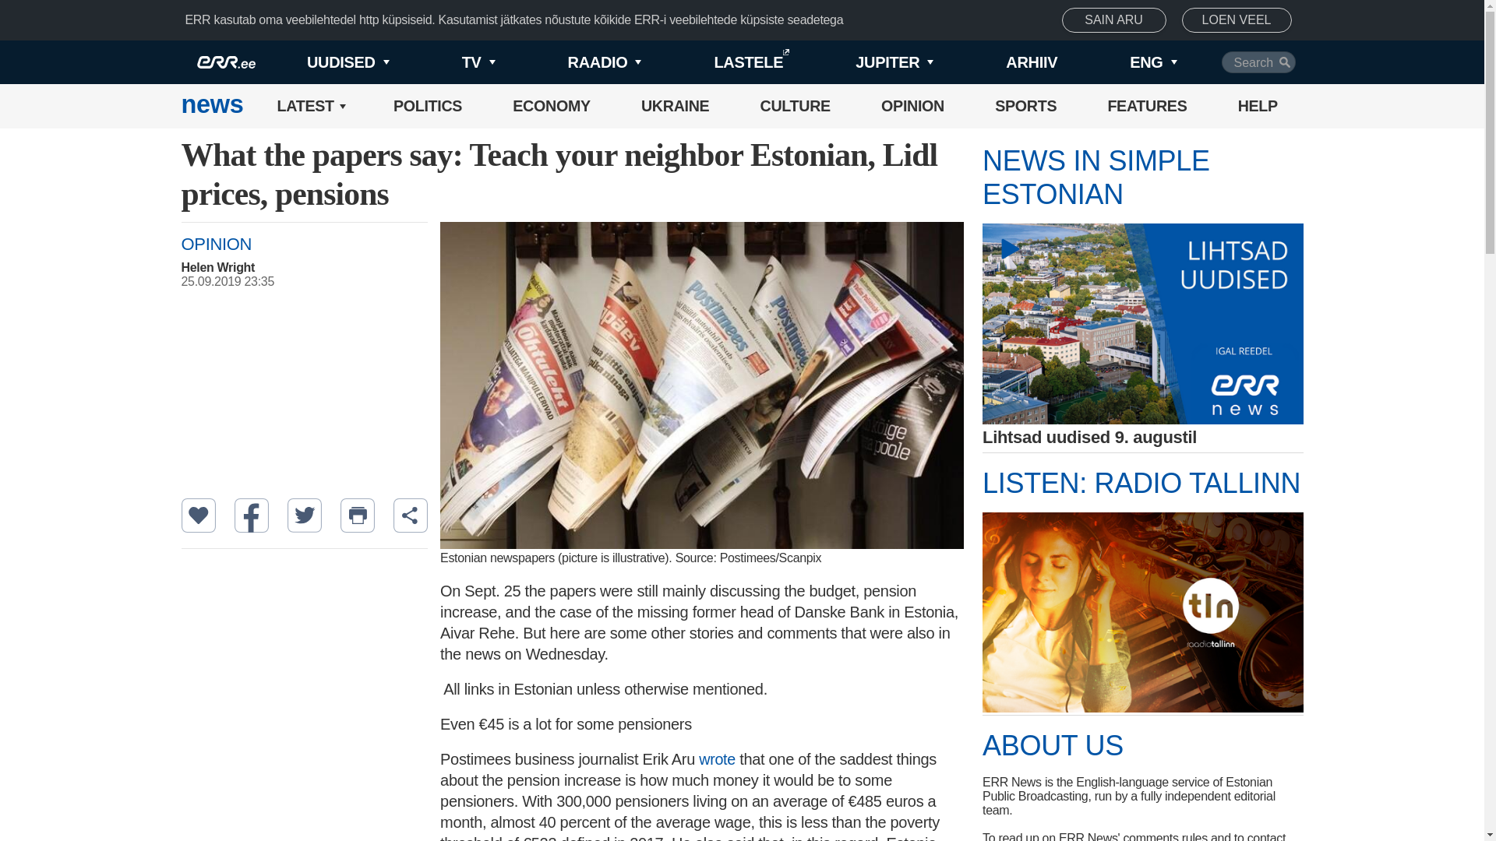  What do you see at coordinates (212, 106) in the screenshot?
I see `Avalehele` at bounding box center [212, 106].